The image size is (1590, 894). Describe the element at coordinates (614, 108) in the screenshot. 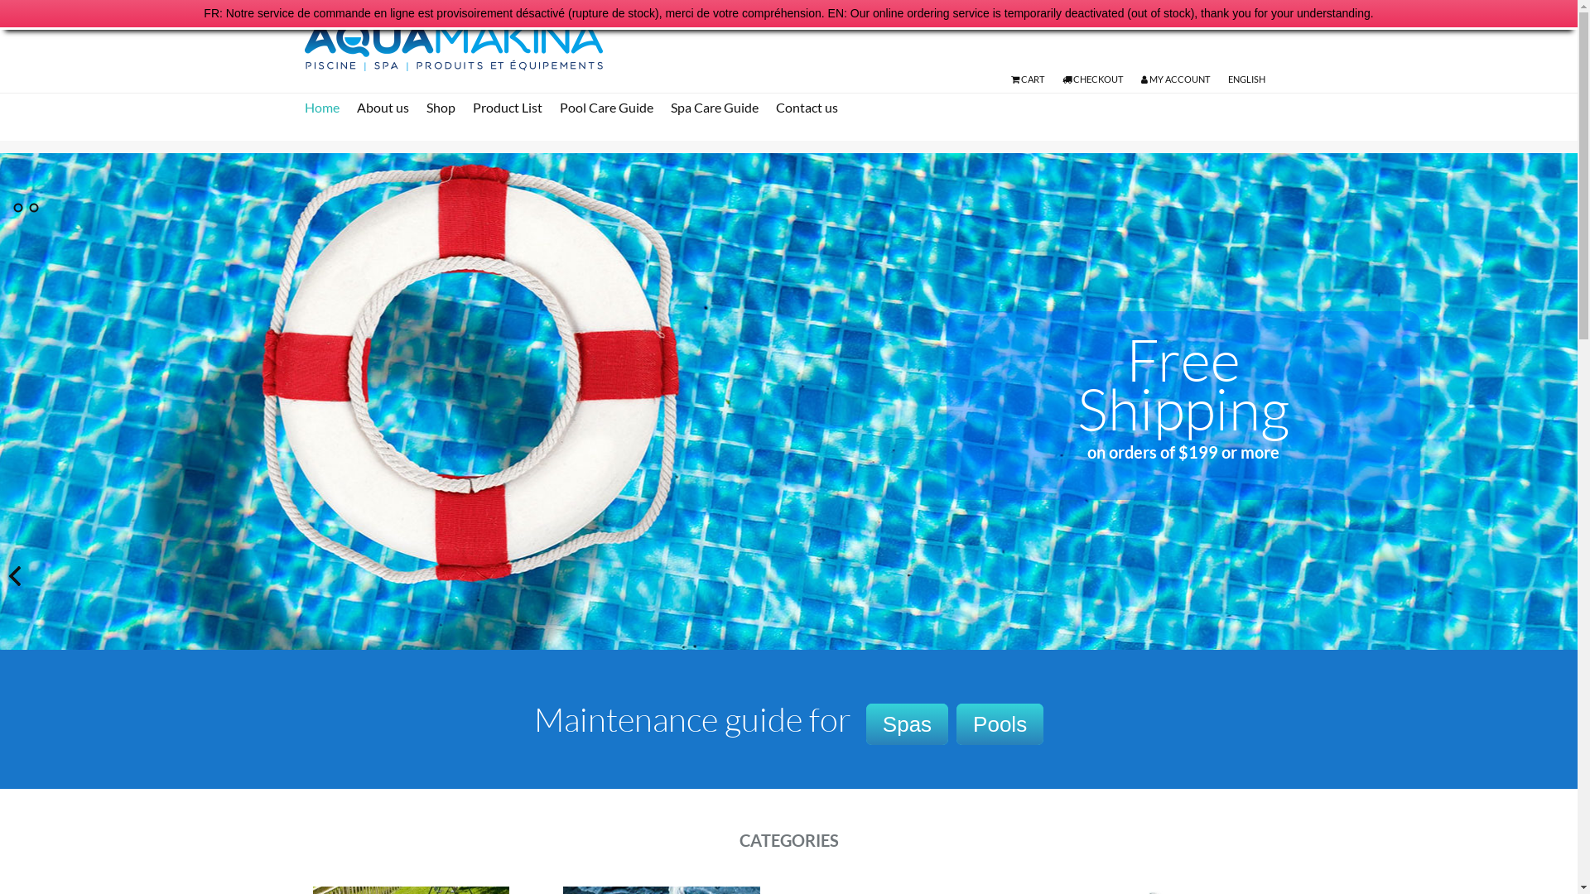

I see `Pool Care Guide` at that location.